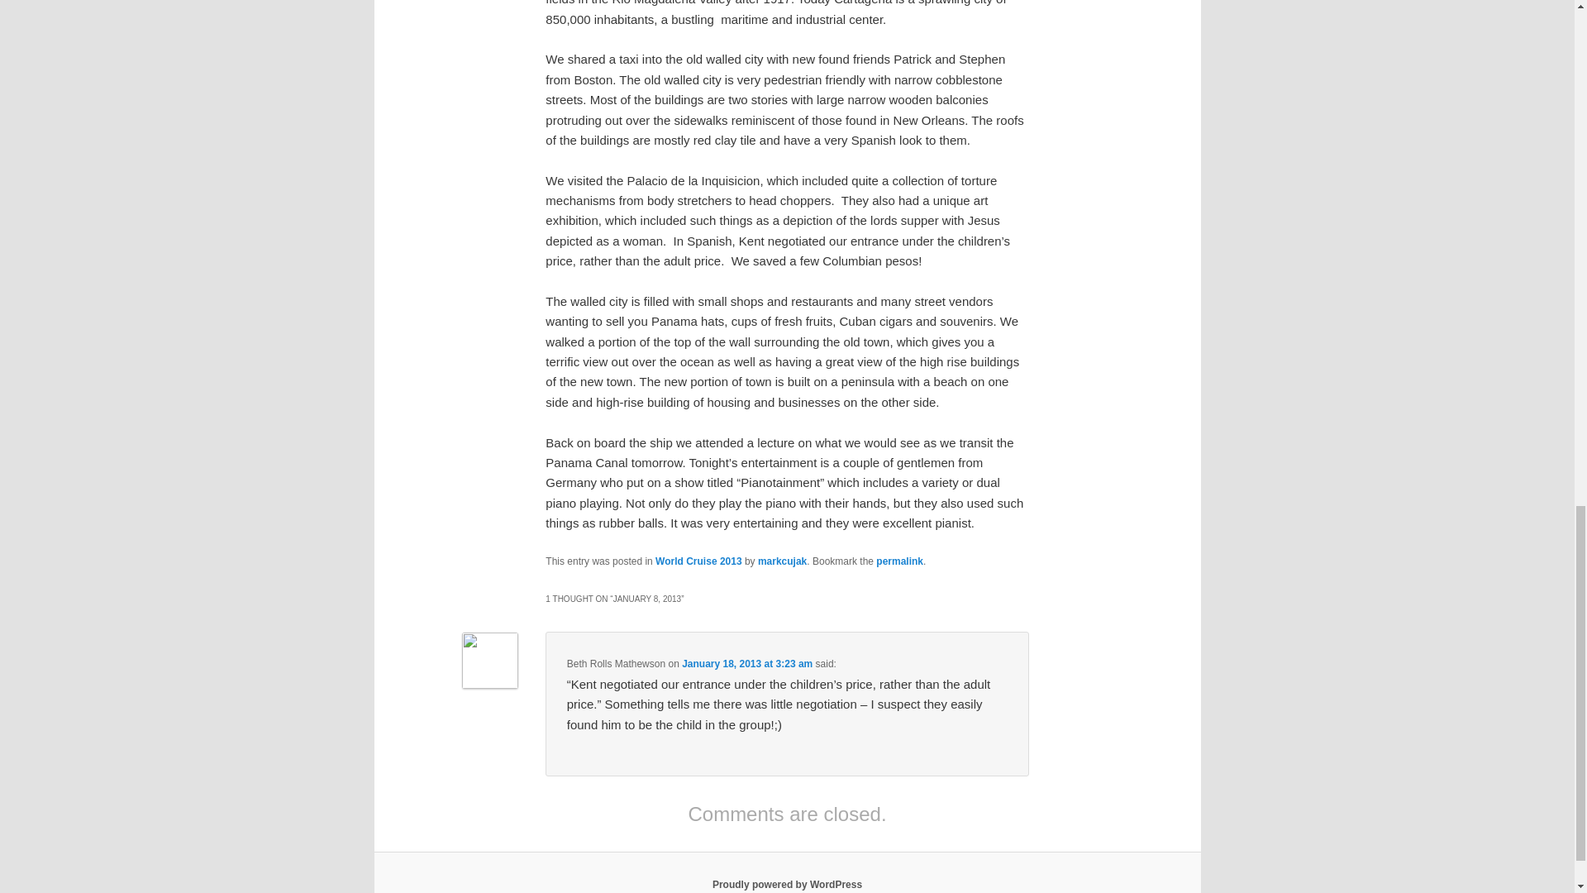 Image resolution: width=1587 pixels, height=893 pixels. I want to click on Proudly powered by WordPress, so click(787, 884).